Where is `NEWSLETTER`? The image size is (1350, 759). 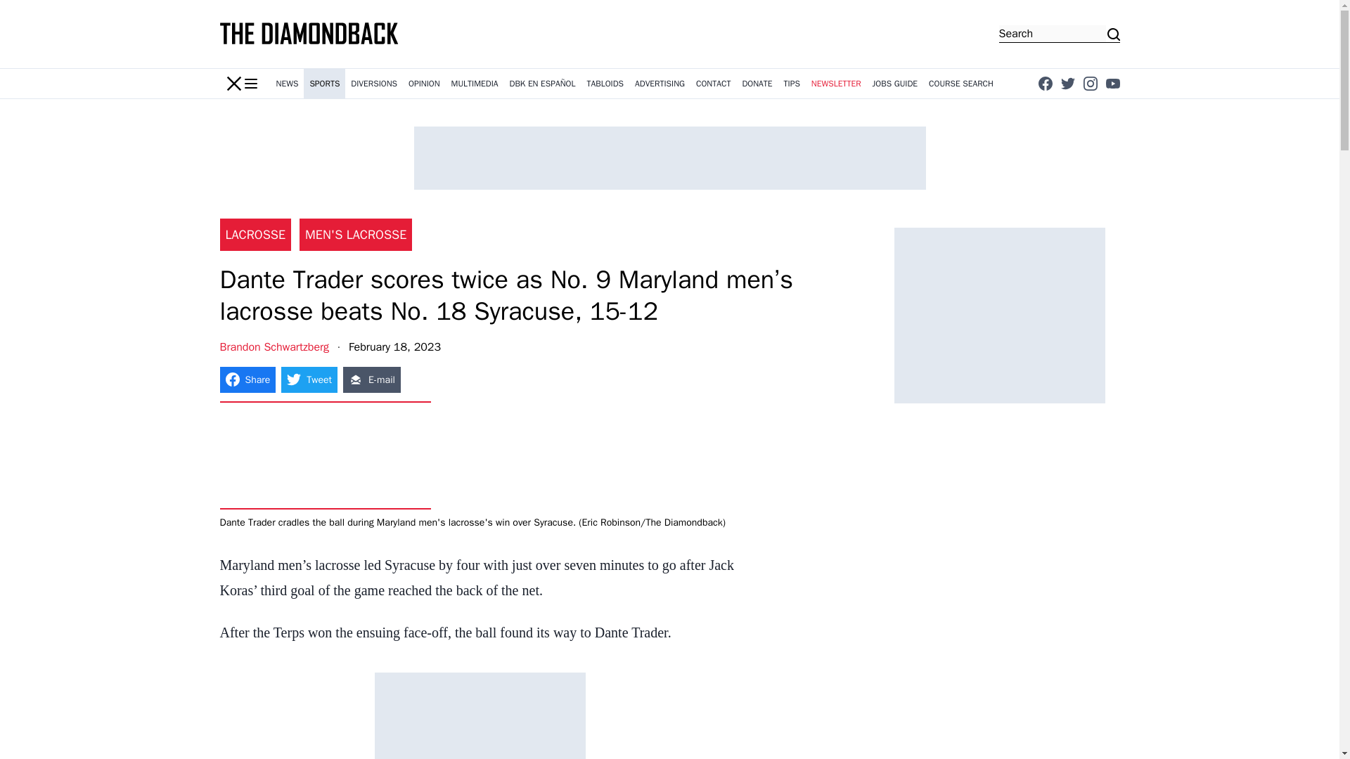
NEWSLETTER is located at coordinates (836, 84).